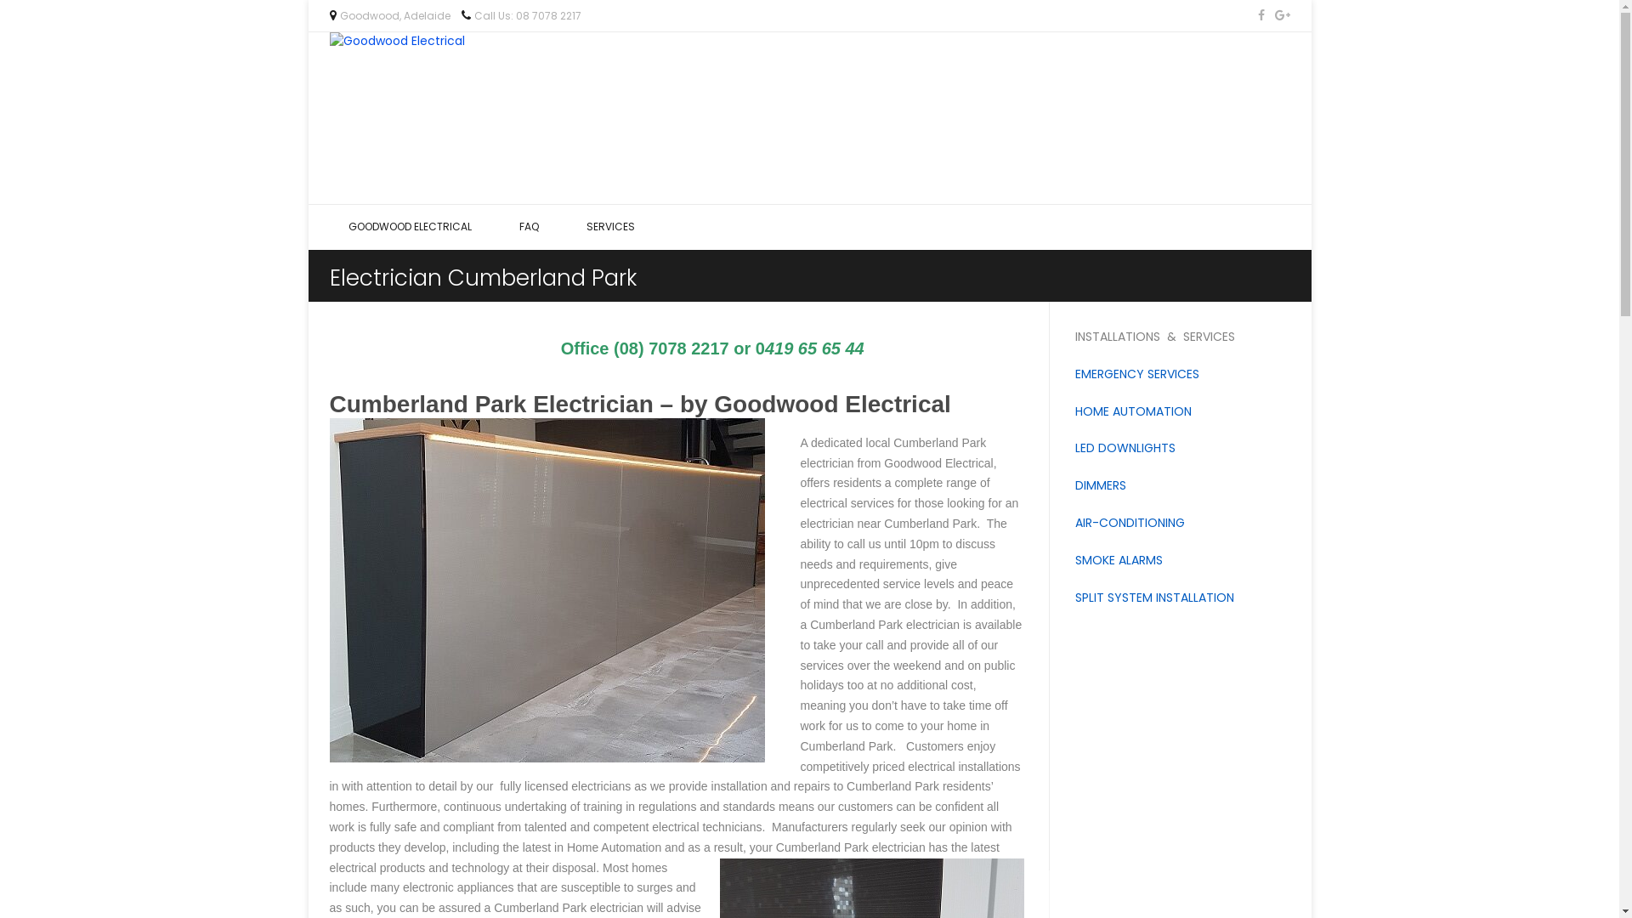 The height and width of the screenshot is (918, 1632). Describe the element at coordinates (1119, 560) in the screenshot. I see `SMOKE ALARMS` at that location.